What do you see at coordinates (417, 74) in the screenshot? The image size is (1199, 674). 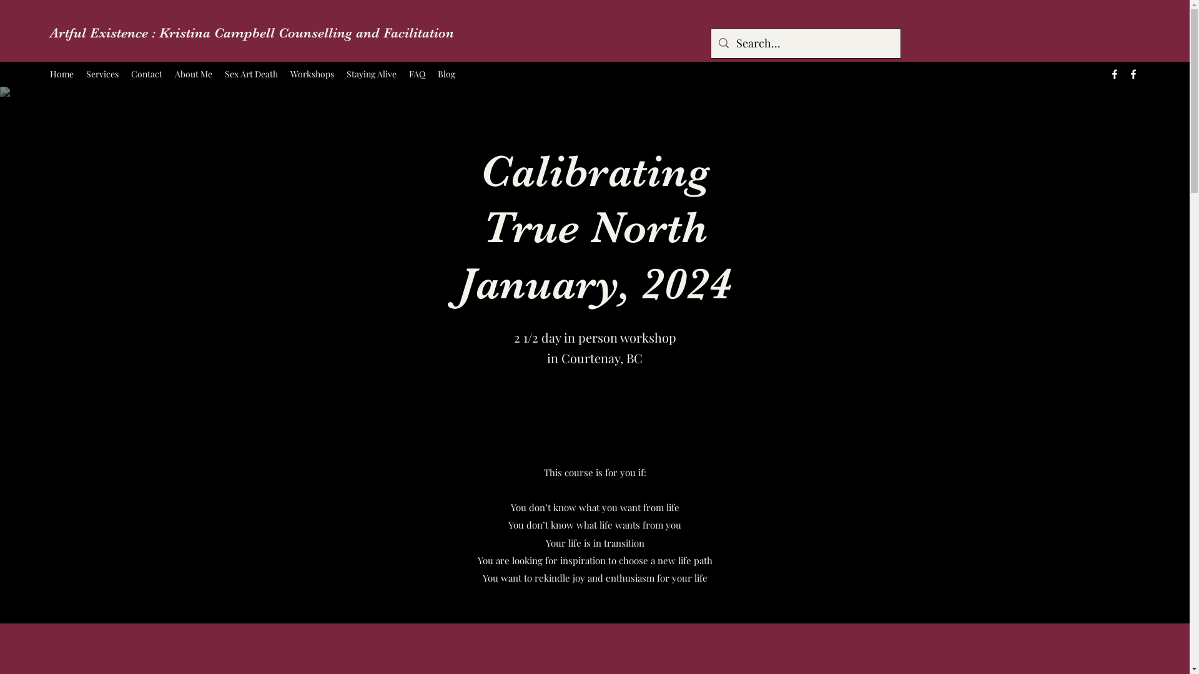 I see `FAQ` at bounding box center [417, 74].